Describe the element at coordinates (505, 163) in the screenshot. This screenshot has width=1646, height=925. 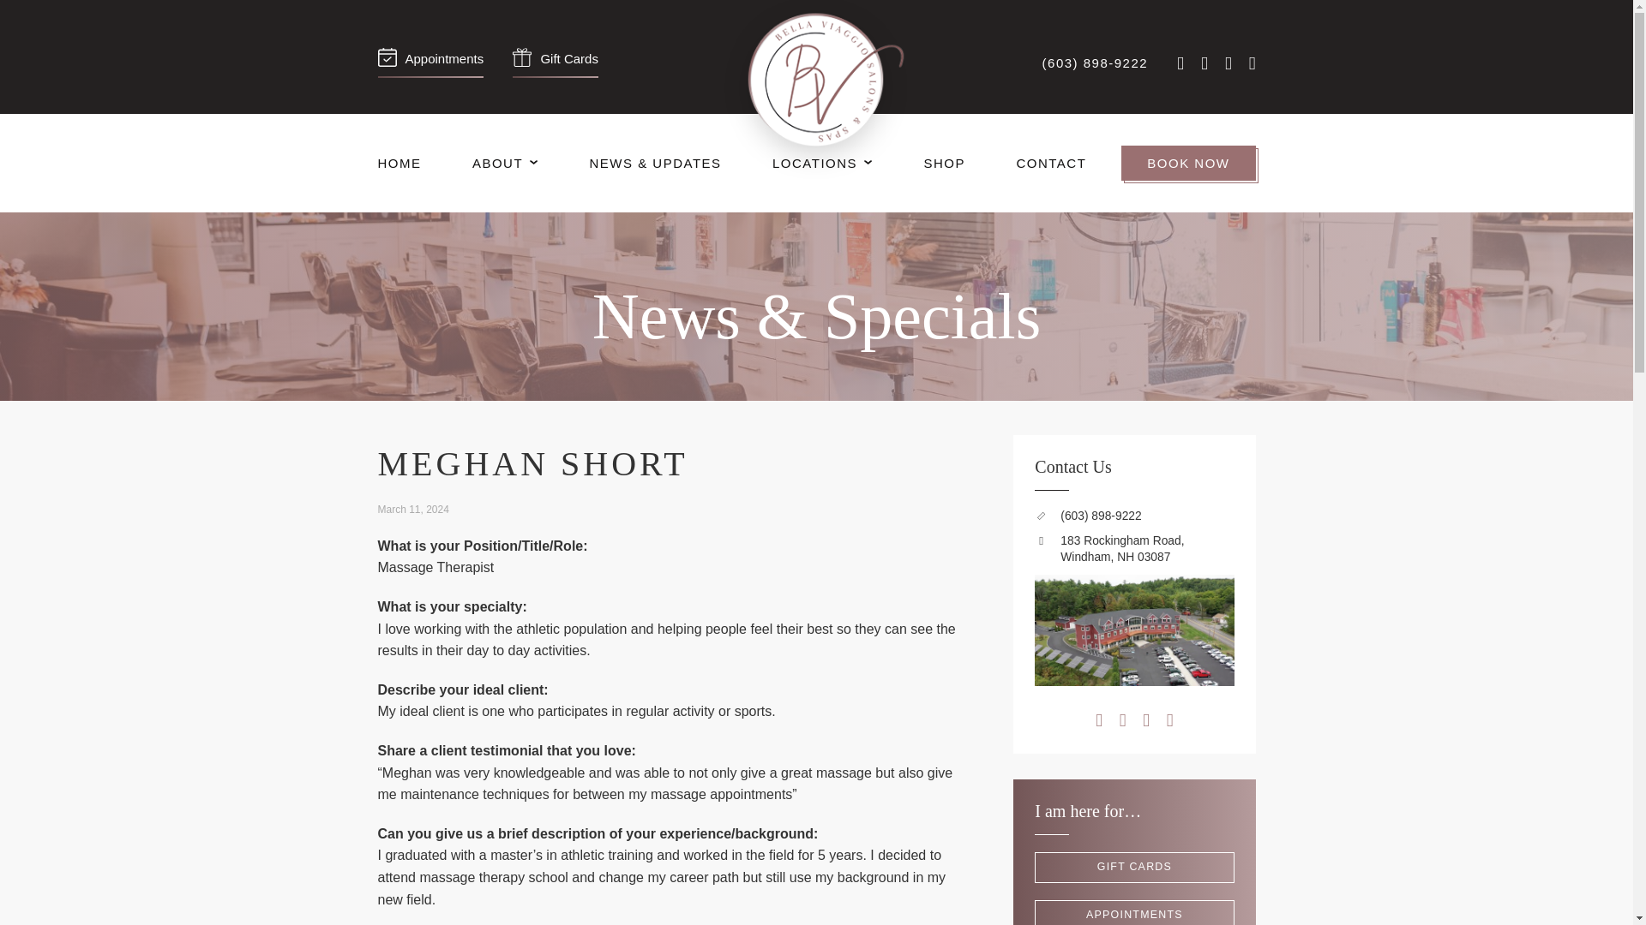
I see `ABOUT` at that location.